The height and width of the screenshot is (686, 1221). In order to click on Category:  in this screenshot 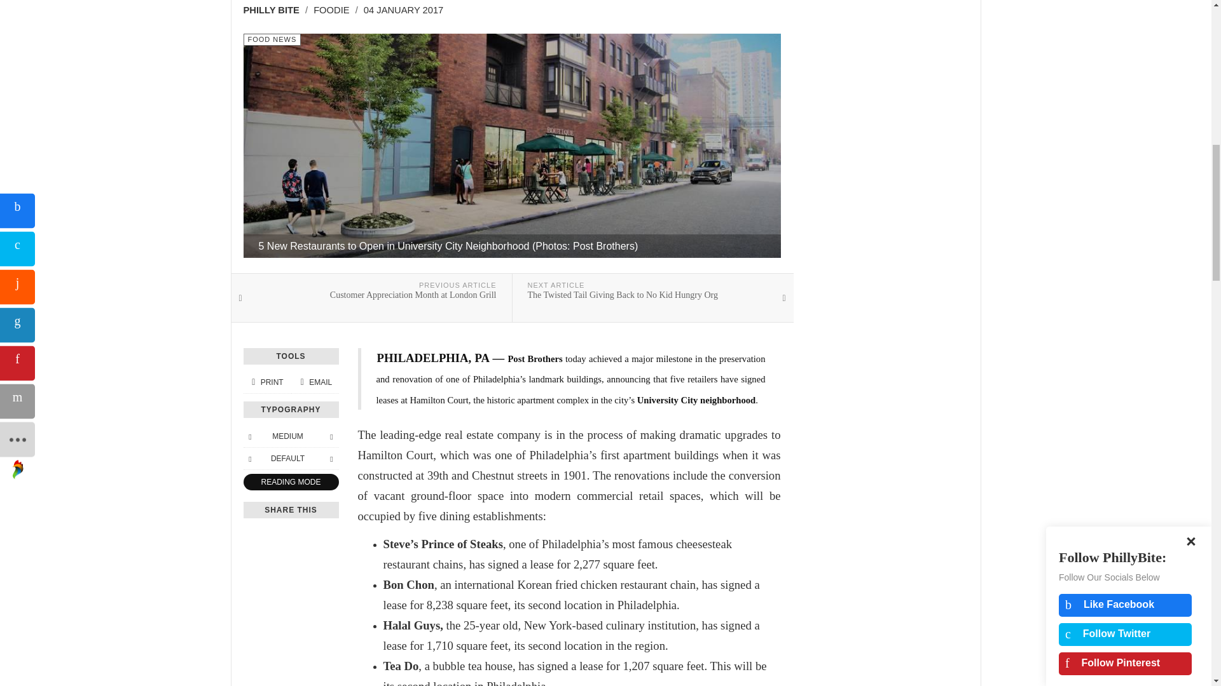, I will do `click(371, 297)`.